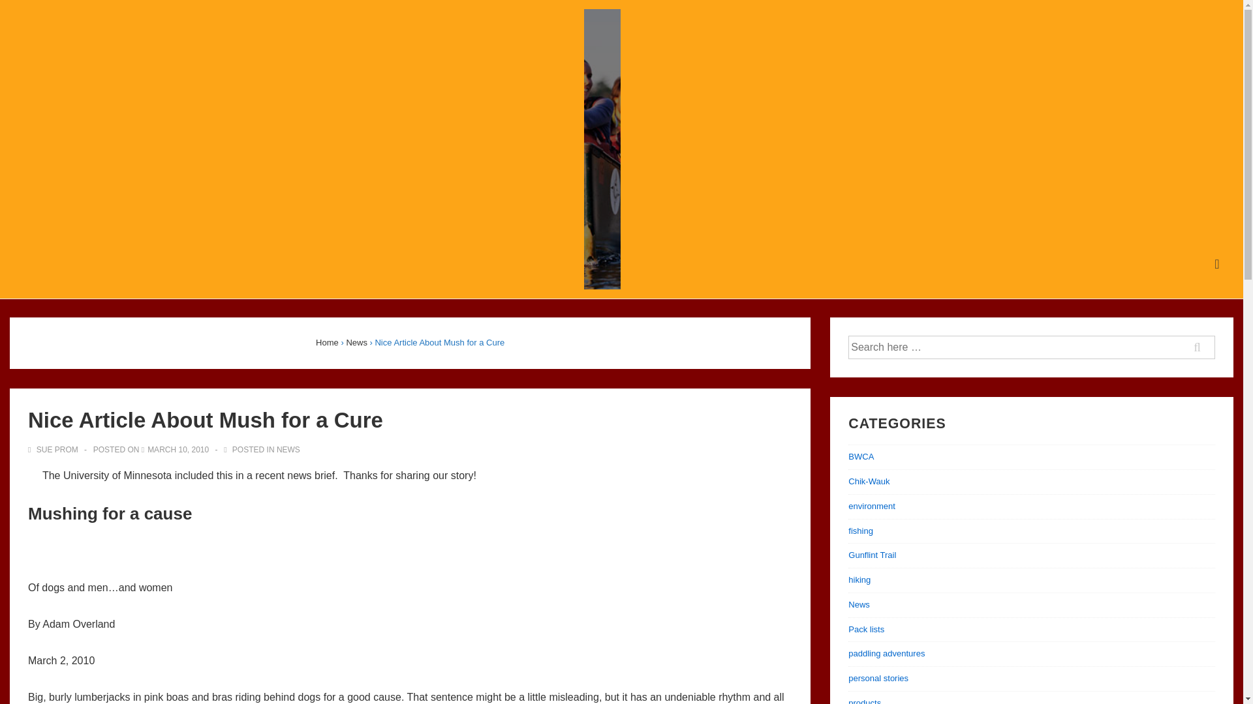 The height and width of the screenshot is (704, 1253). What do you see at coordinates (1217, 264) in the screenshot?
I see `MENU` at bounding box center [1217, 264].